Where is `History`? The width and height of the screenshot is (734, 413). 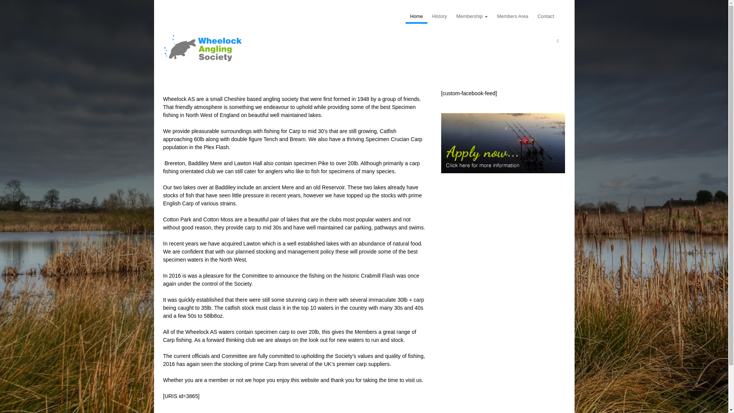
History is located at coordinates (439, 16).